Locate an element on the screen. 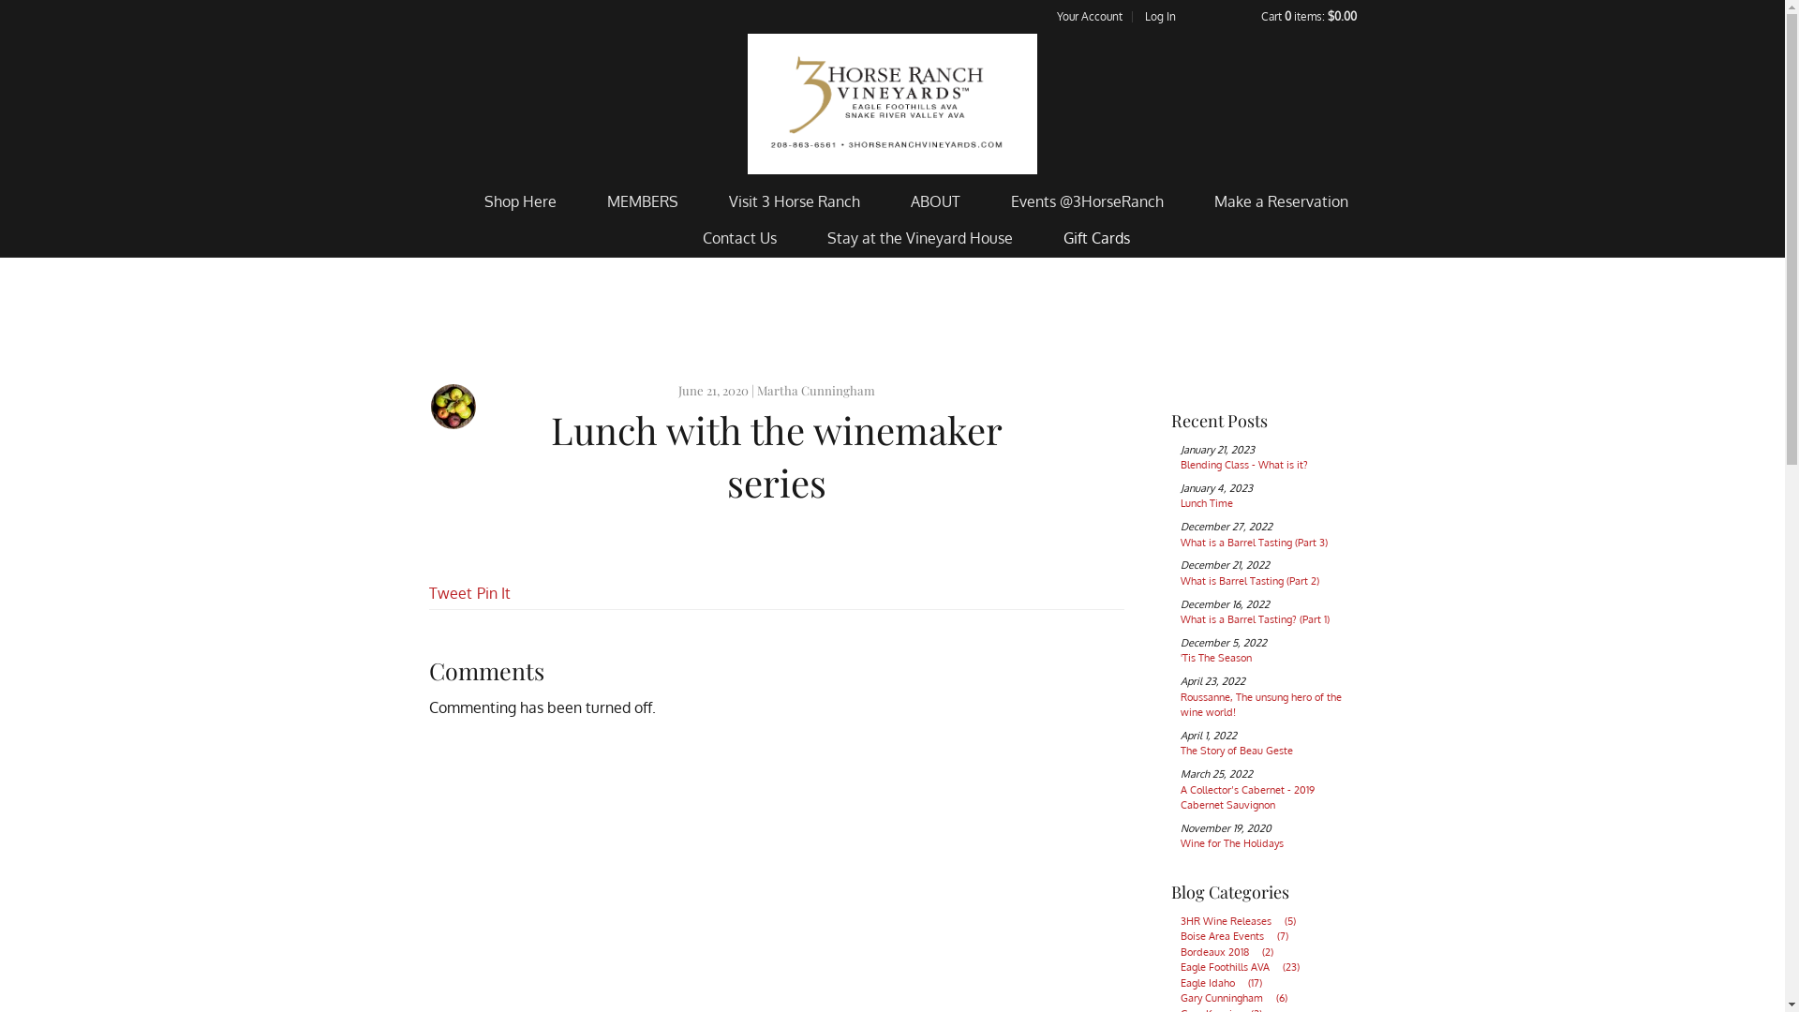  Gary Cunningham (6) is located at coordinates (1239, 998).